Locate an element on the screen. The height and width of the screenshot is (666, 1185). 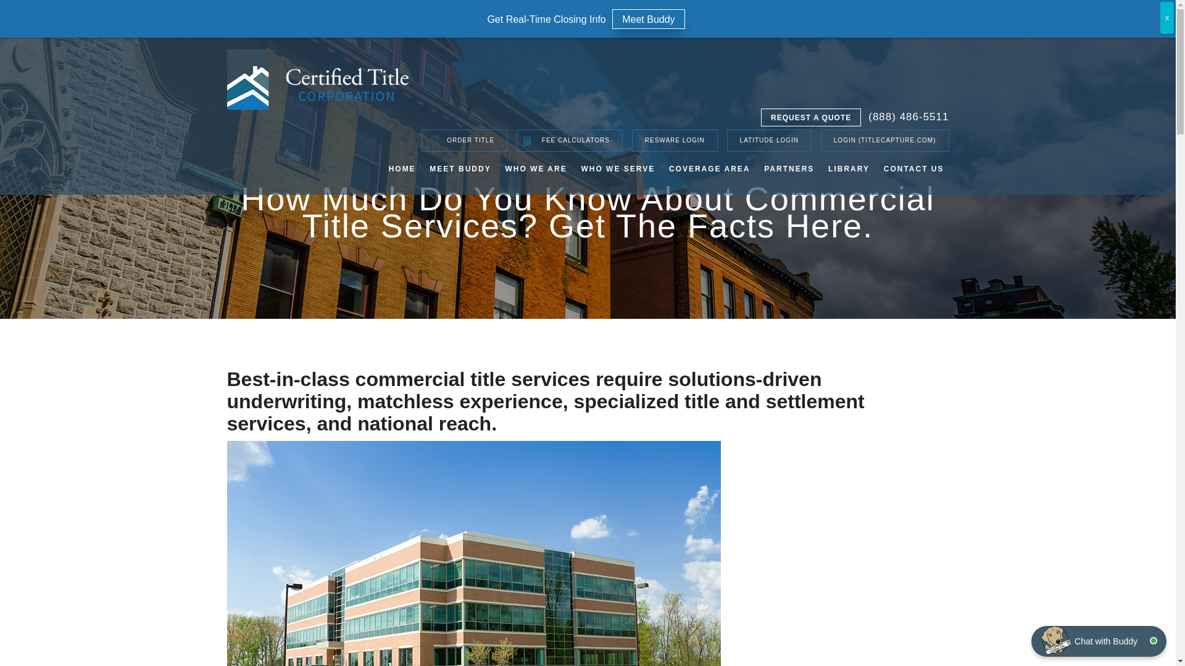
WHO WE ARE is located at coordinates (535, 170).